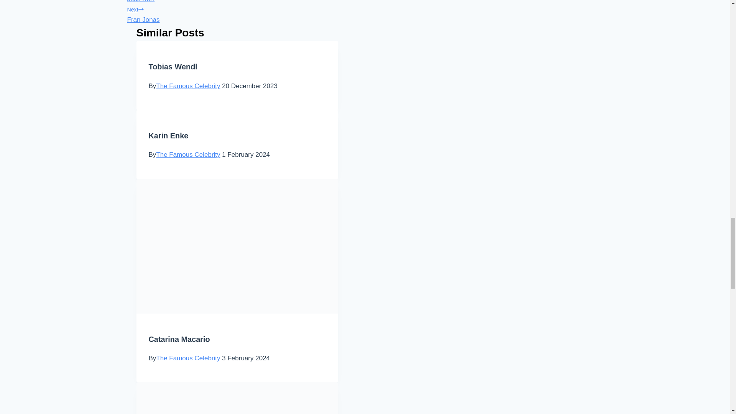 The image size is (736, 414). I want to click on The Famous Celebrity, so click(188, 86).